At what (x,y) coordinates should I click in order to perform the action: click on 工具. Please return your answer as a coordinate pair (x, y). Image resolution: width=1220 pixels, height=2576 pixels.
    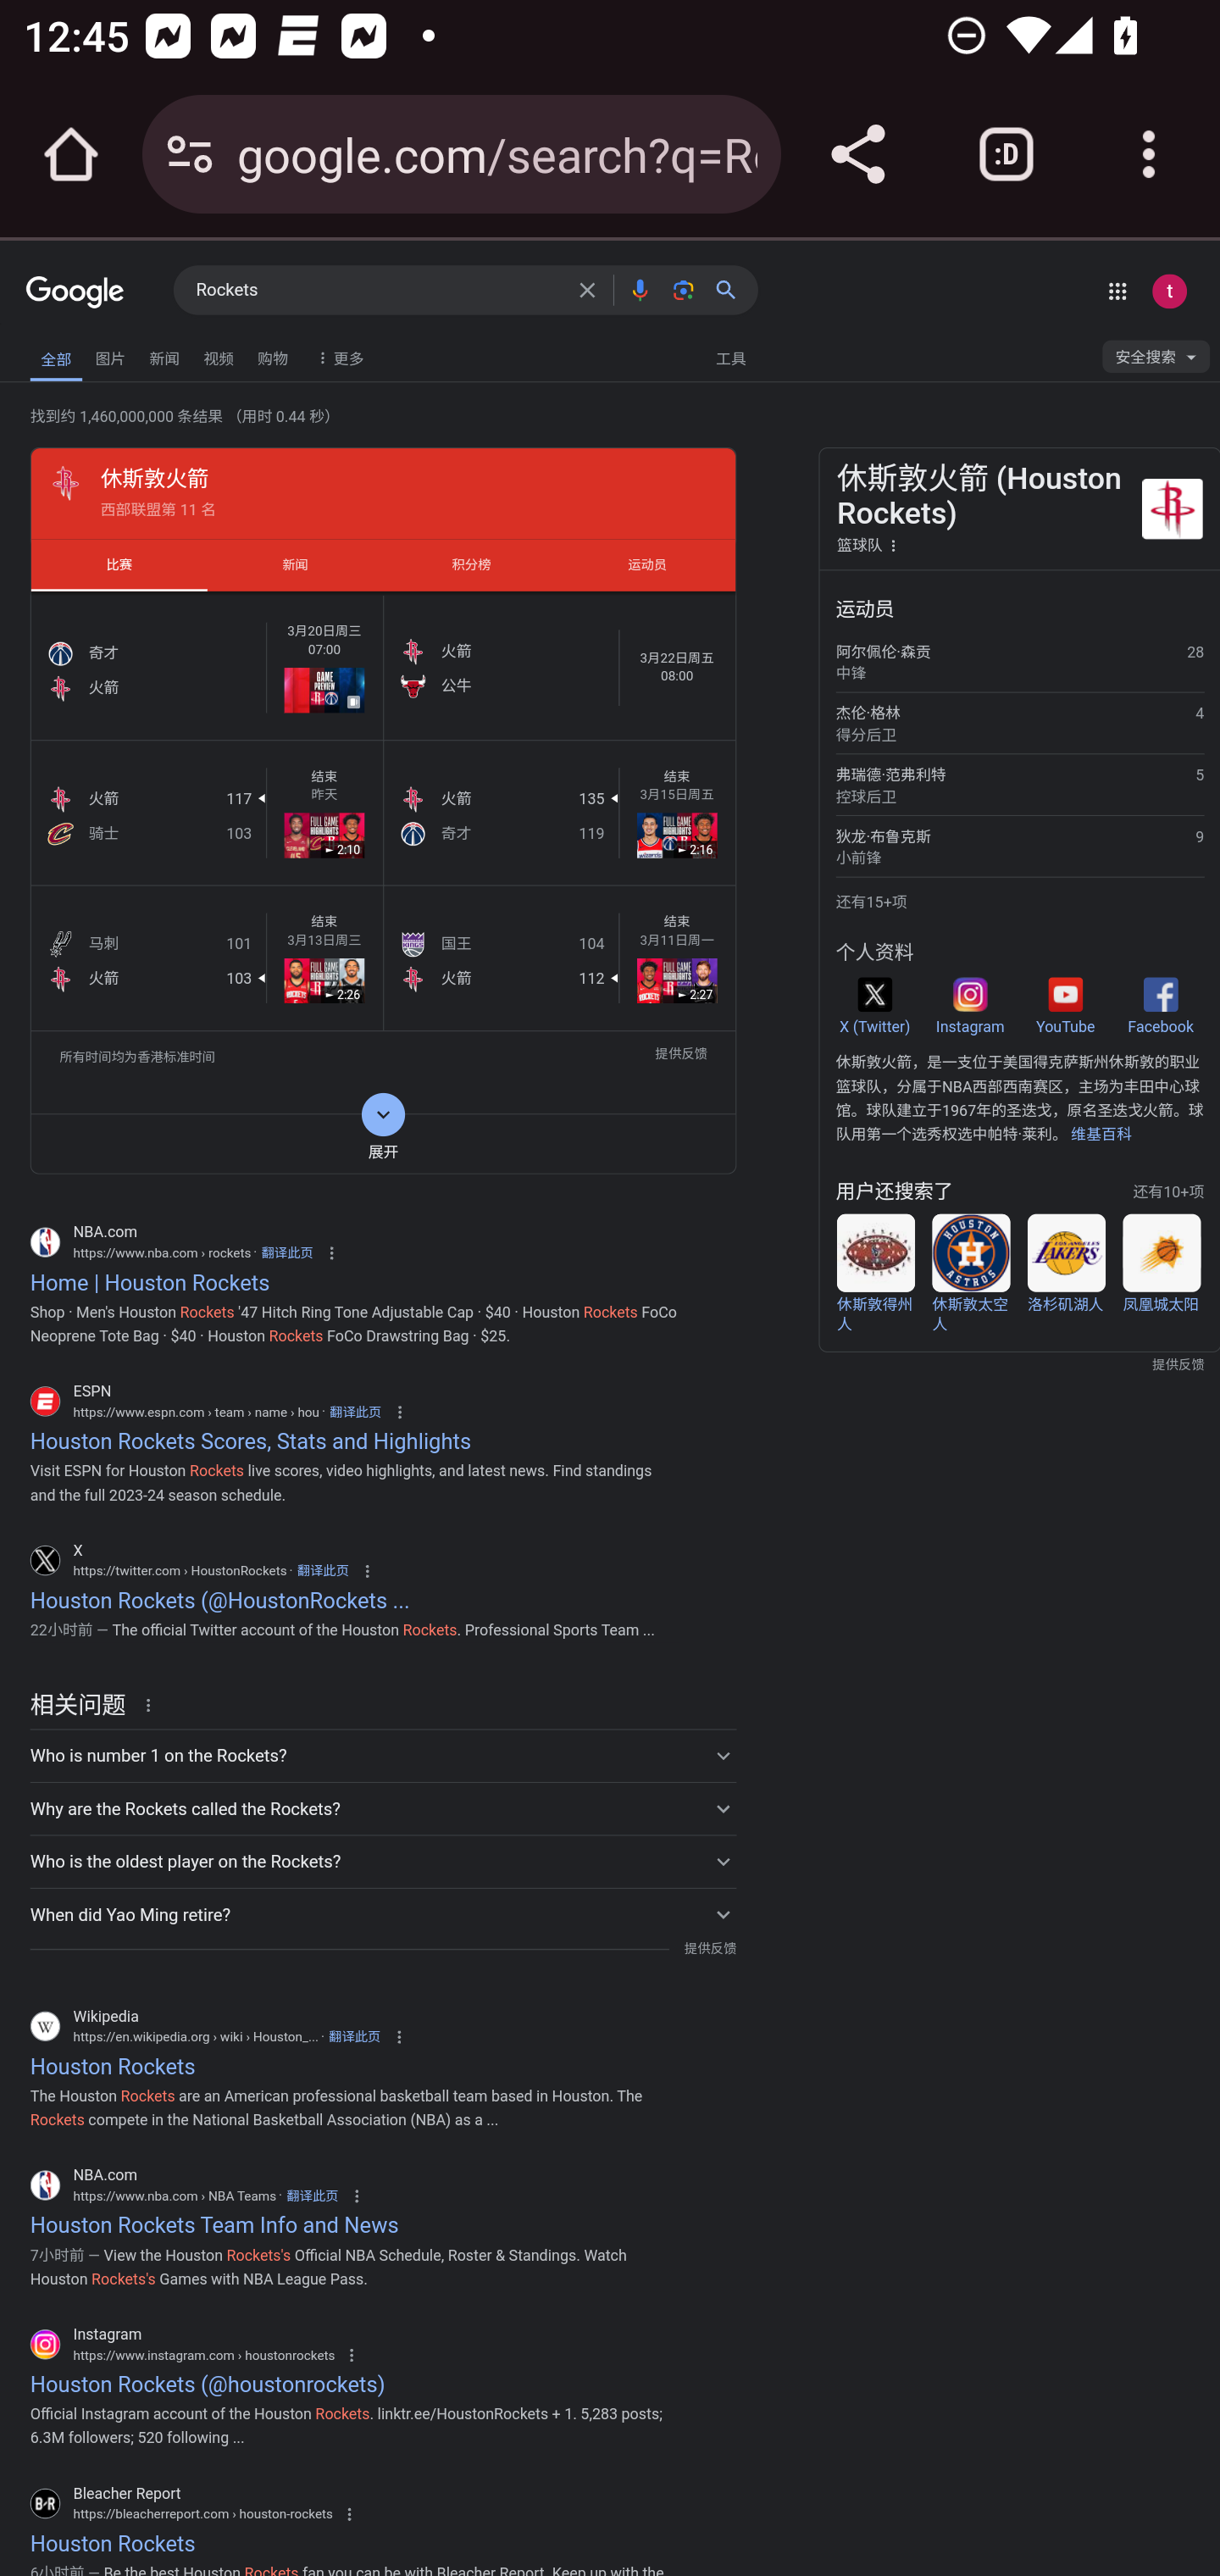
    Looking at the image, I should click on (730, 356).